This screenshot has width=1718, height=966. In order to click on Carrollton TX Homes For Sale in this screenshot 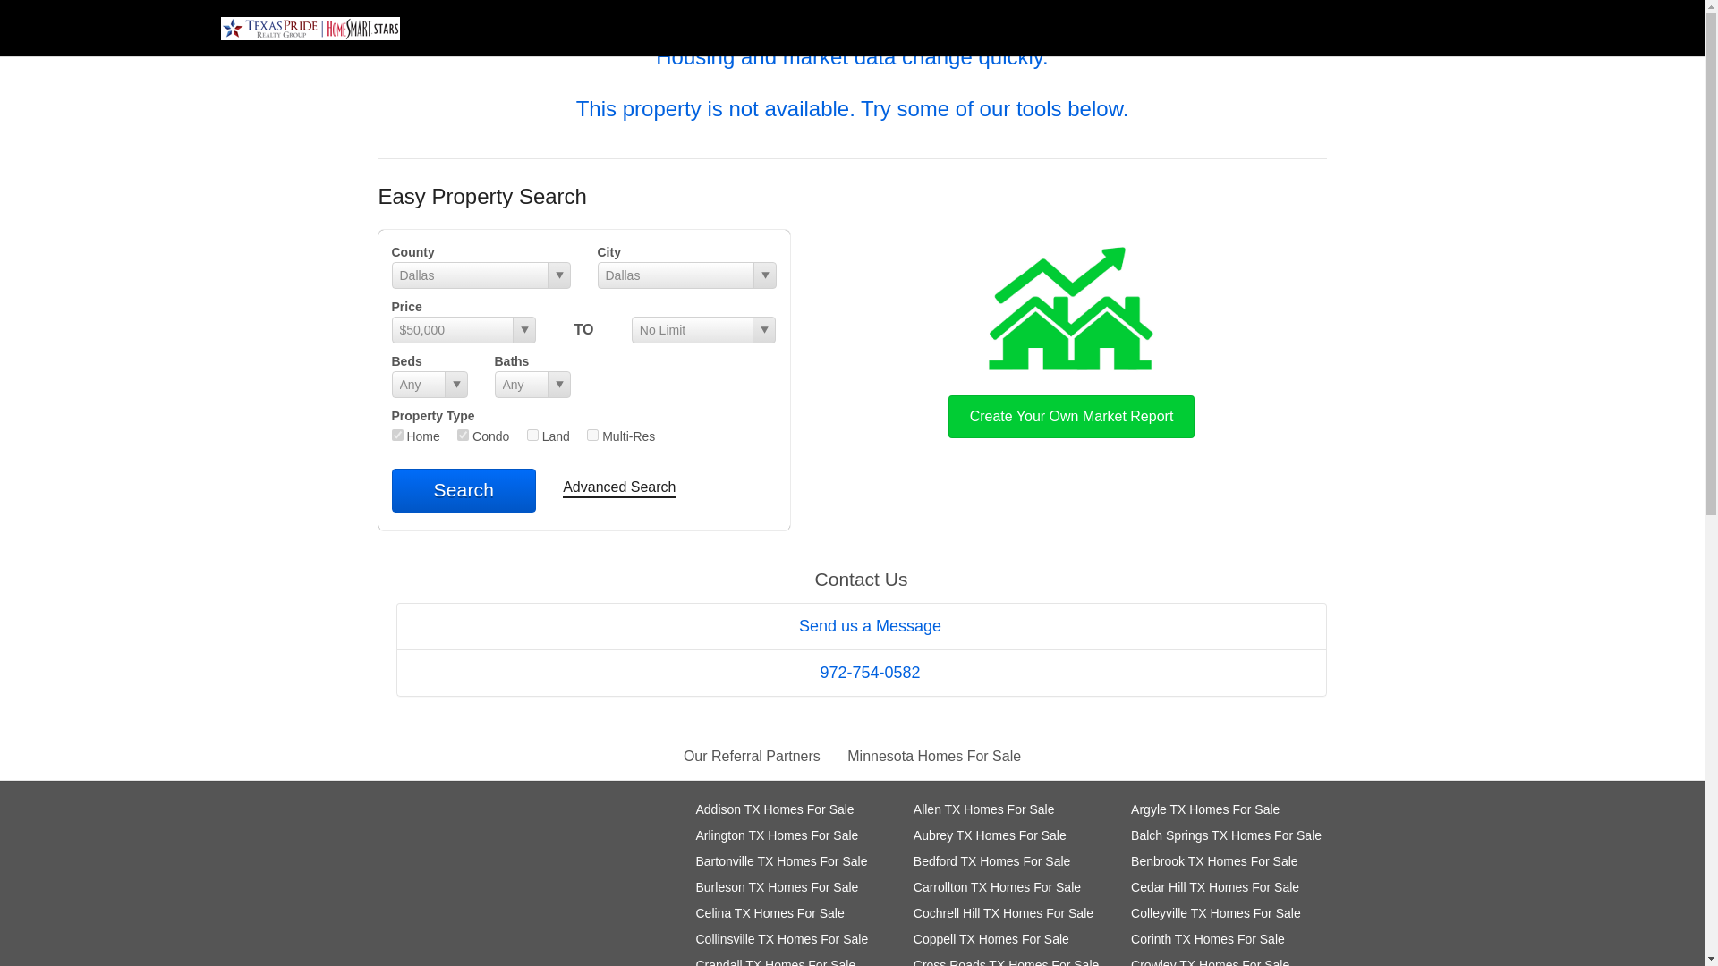, I will do `click(997, 887)`.